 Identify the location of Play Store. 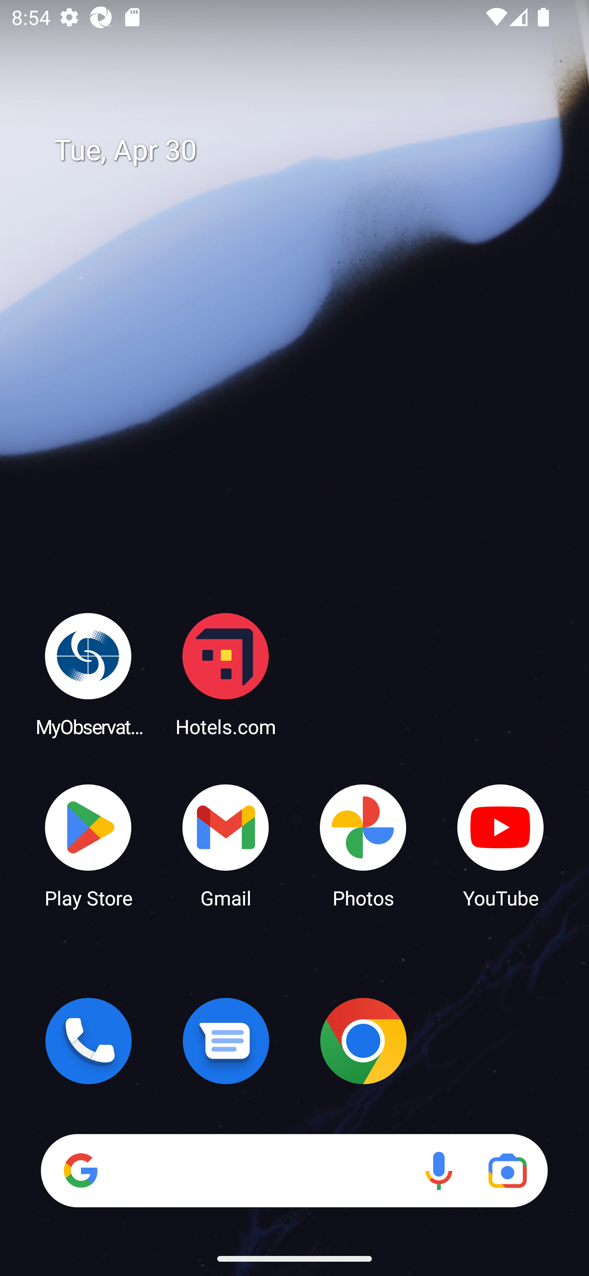
(88, 845).